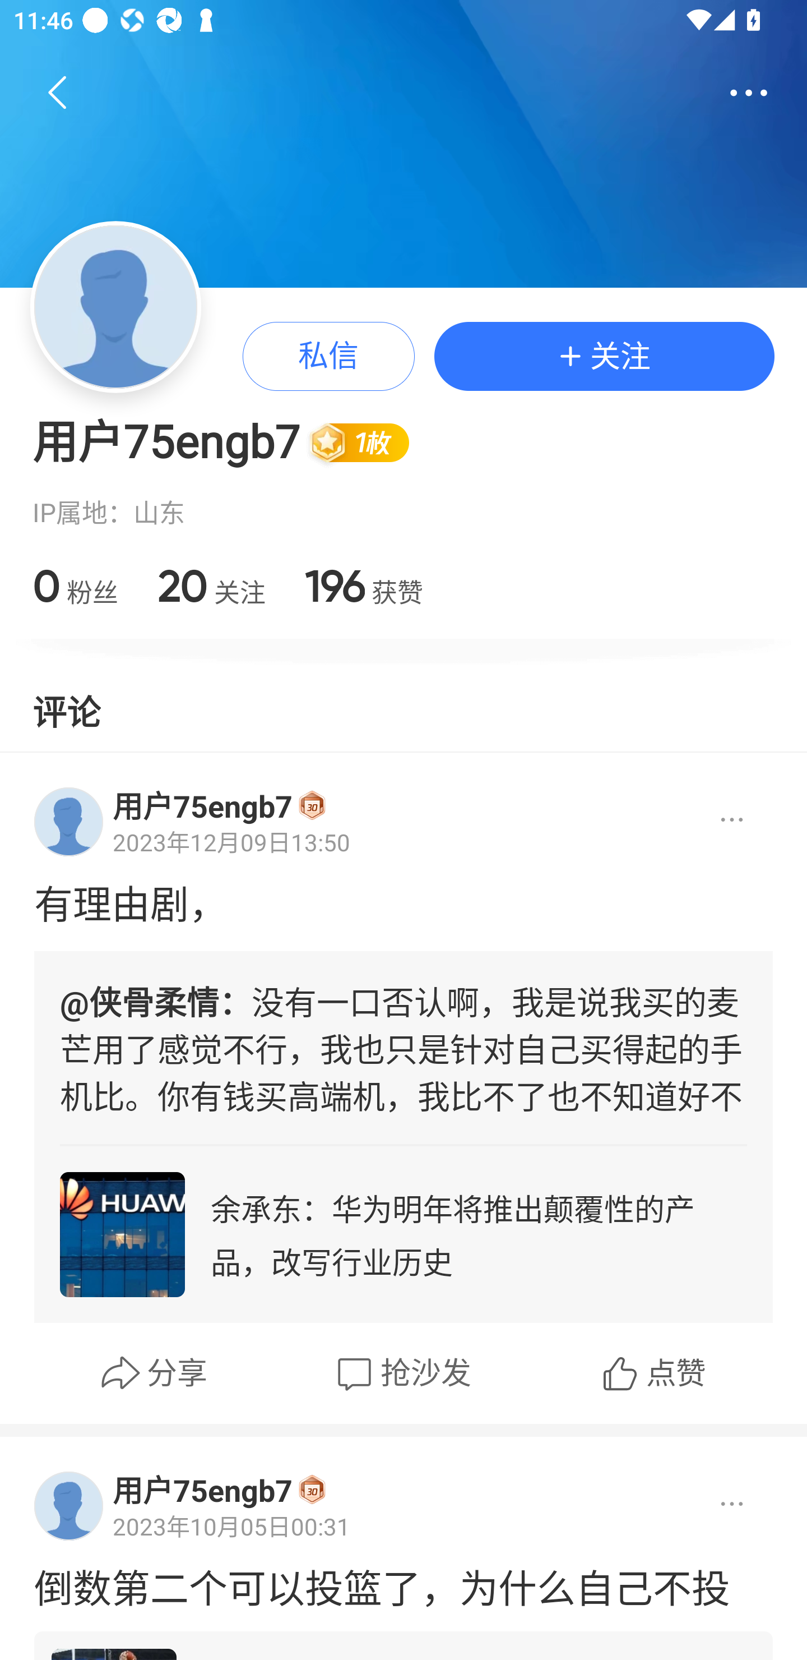 This screenshot has width=807, height=1660. What do you see at coordinates (401, 1373) in the screenshot?
I see `抢沙发  抢沙发` at bounding box center [401, 1373].